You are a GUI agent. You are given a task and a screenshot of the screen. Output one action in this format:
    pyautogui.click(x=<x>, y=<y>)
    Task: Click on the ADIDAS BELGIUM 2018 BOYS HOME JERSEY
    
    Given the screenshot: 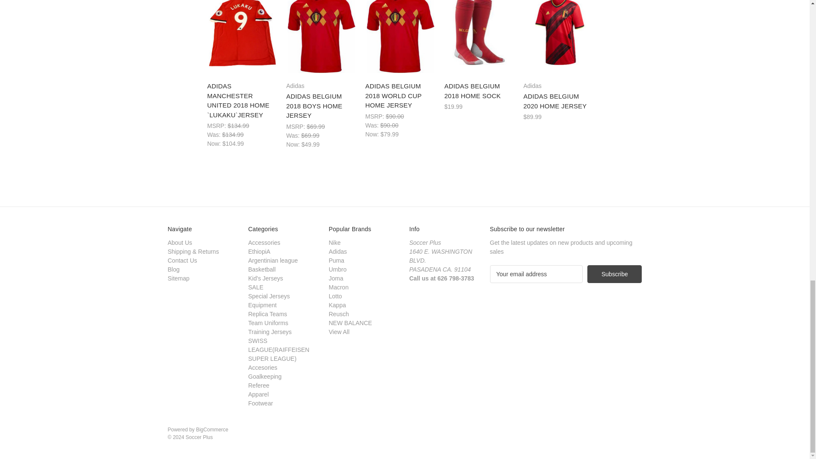 What is the action you would take?
    pyautogui.click(x=321, y=37)
    